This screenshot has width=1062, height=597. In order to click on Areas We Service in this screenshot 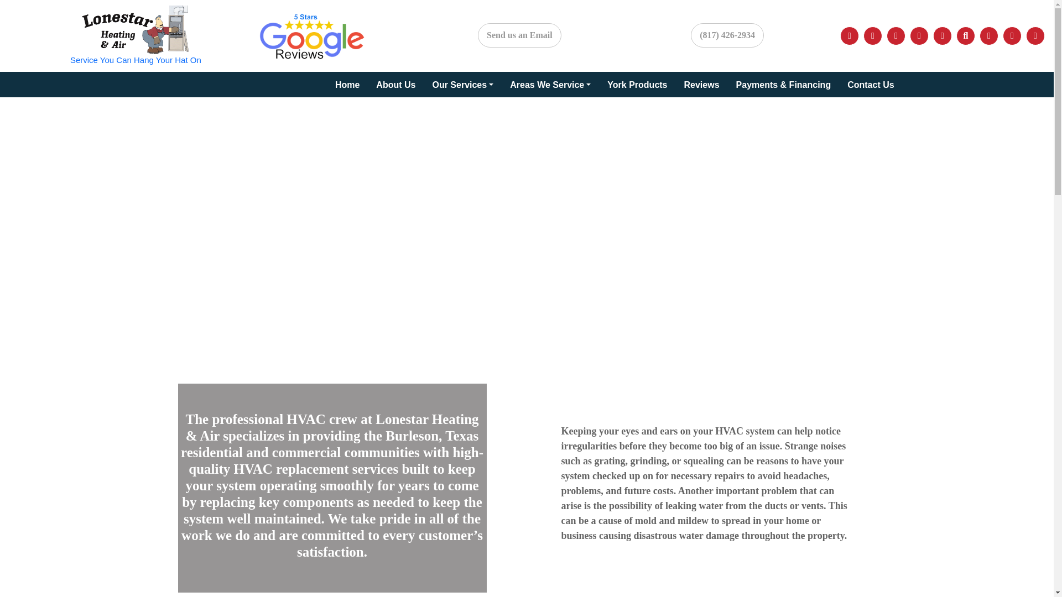, I will do `click(550, 85)`.